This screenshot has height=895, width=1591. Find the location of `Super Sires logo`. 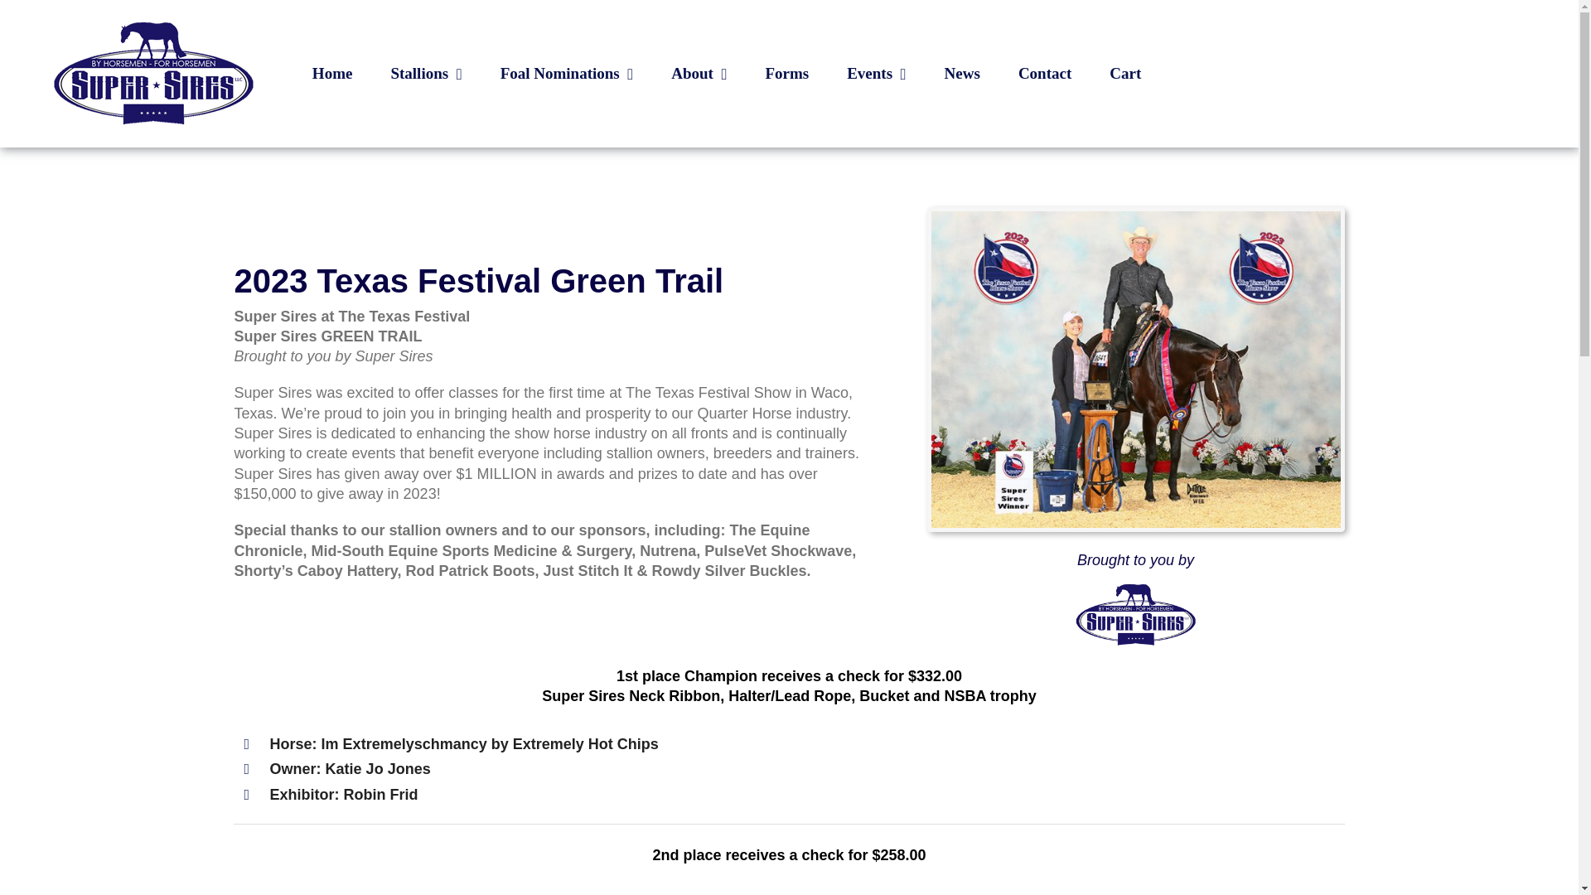

Super Sires logo is located at coordinates (1135, 615).